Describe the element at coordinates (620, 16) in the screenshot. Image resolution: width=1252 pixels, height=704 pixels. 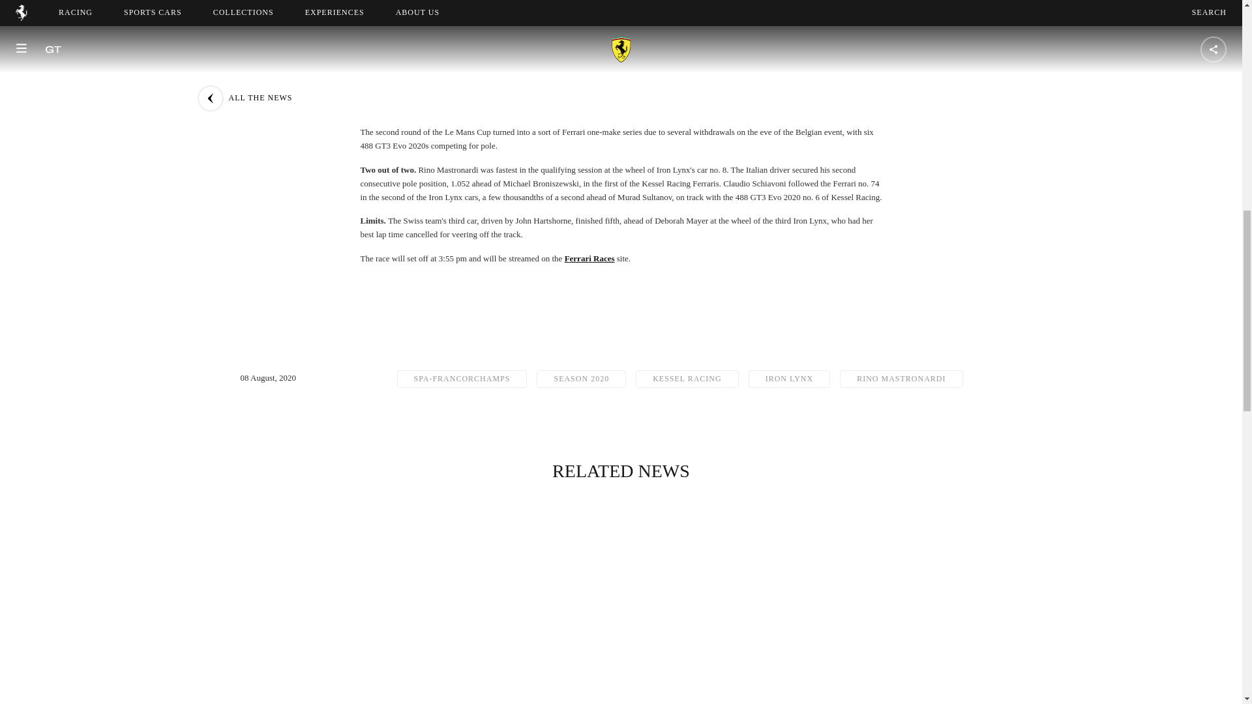
I see `Spa-Francorchamps - Ferrari 488GT3 EVO 2020` at that location.